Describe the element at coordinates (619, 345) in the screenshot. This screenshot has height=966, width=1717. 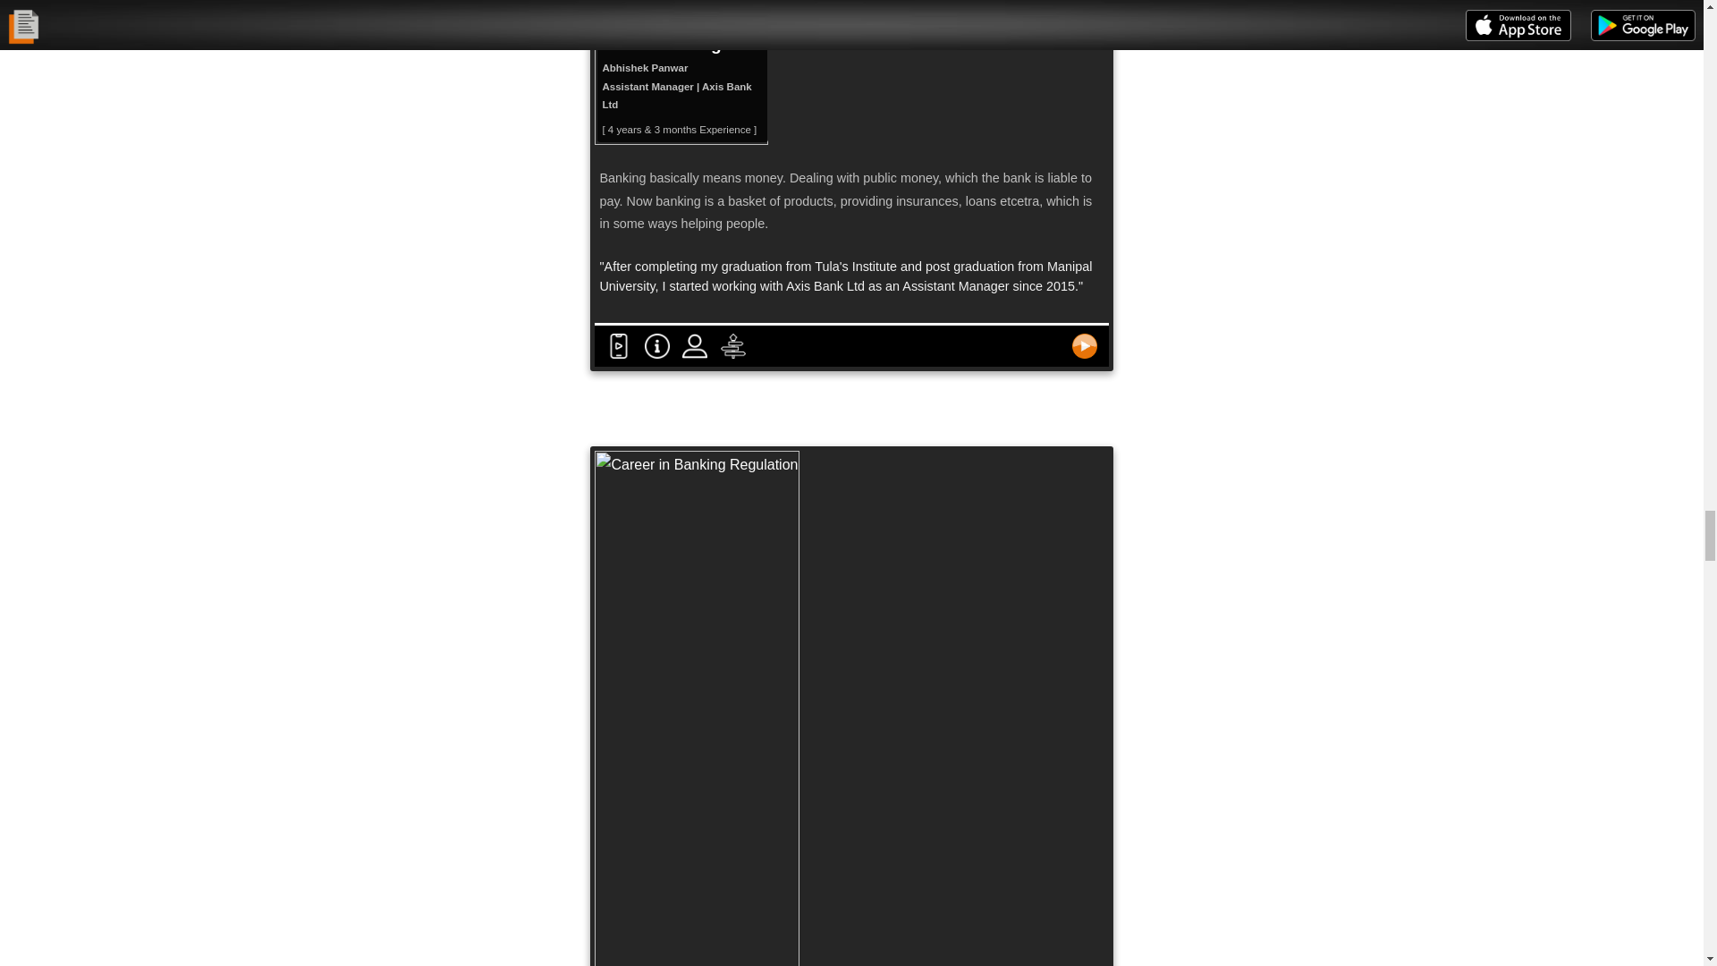
I see `Career Counselling 2.0` at that location.